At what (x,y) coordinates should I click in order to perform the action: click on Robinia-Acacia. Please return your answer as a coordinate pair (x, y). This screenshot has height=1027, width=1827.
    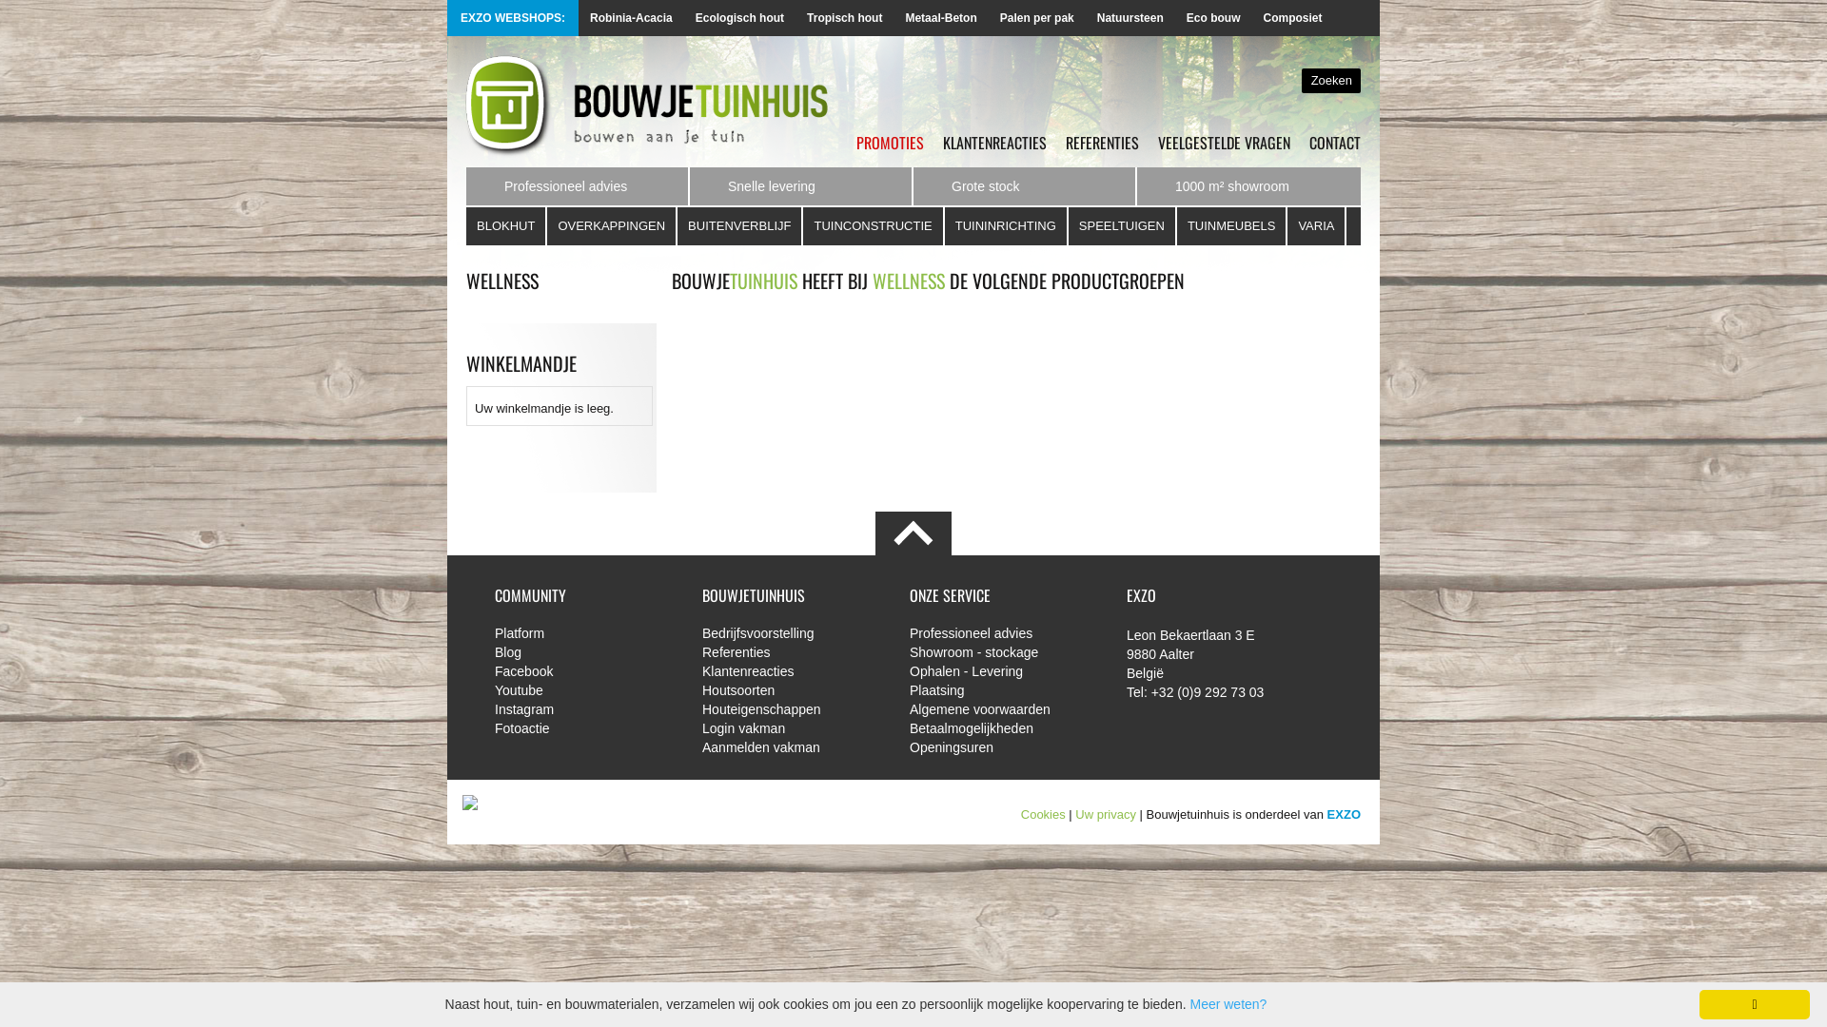
    Looking at the image, I should click on (632, 18).